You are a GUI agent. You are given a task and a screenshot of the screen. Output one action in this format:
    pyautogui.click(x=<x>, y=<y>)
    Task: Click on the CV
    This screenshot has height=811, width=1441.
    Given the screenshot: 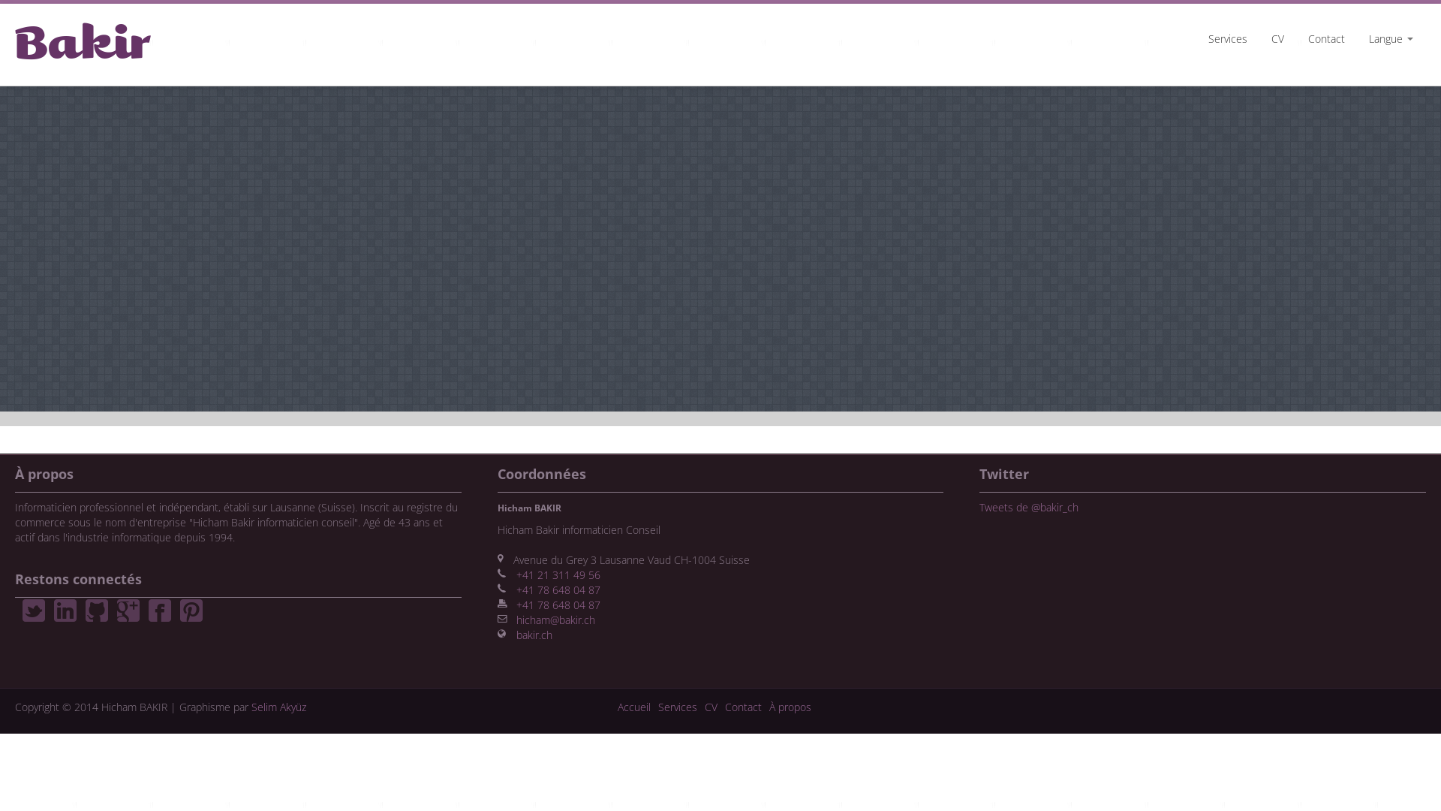 What is the action you would take?
    pyautogui.click(x=1277, y=39)
    